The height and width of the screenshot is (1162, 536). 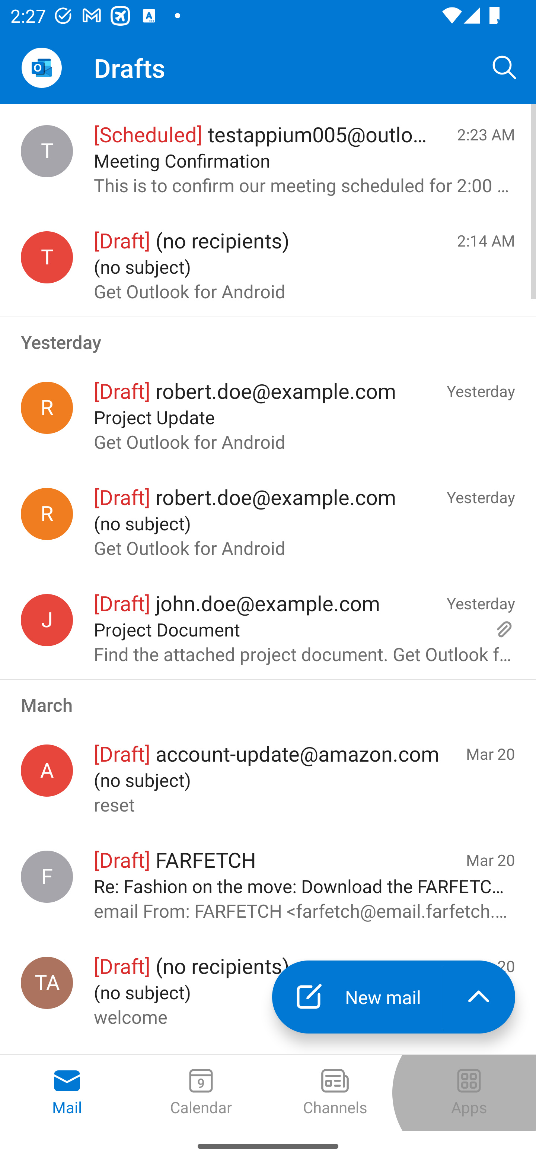 I want to click on robert.doe@example.com, testappium002@outlook.com, so click(x=47, y=407).